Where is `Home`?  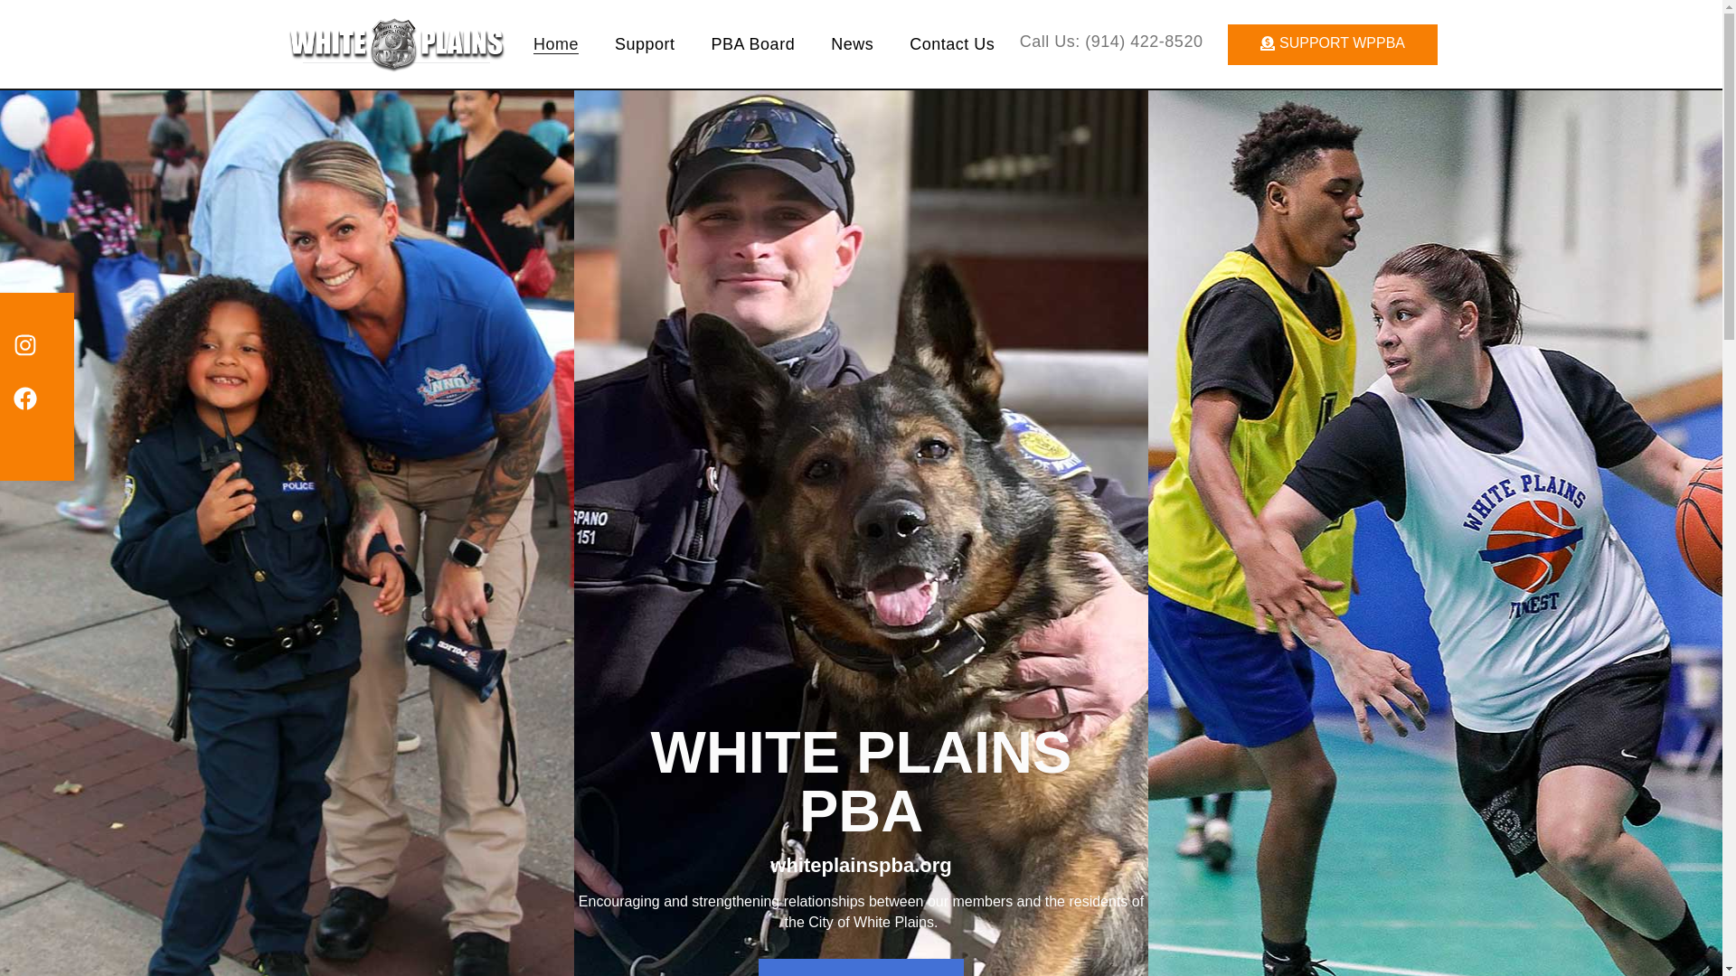 Home is located at coordinates (555, 43).